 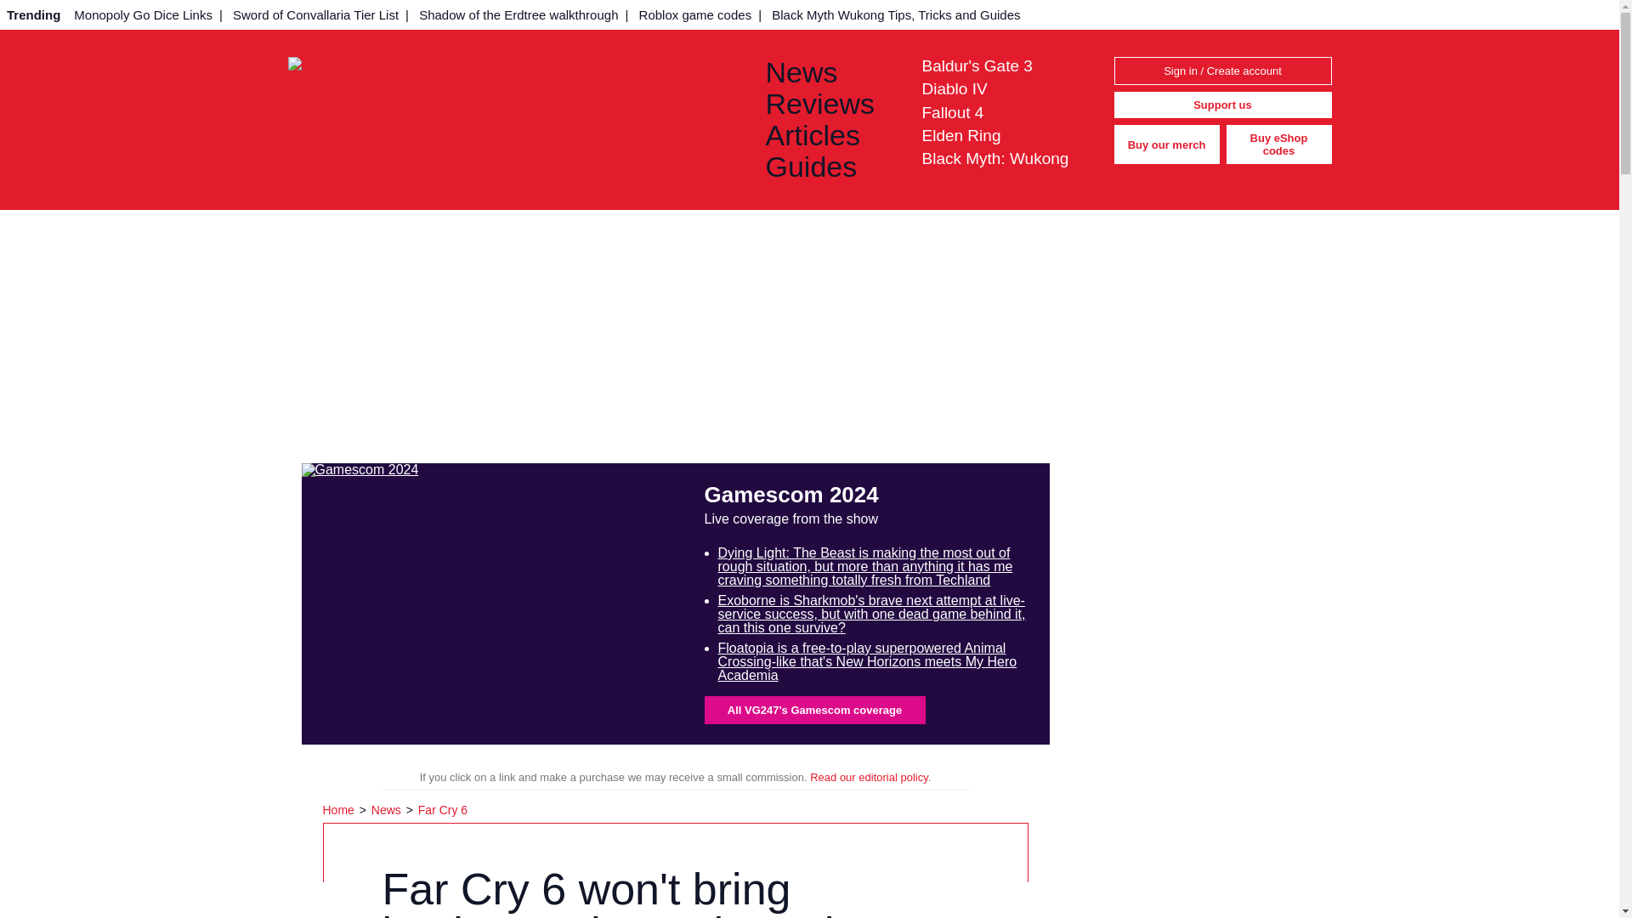 I want to click on Sword of Convallaria Tier List, so click(x=315, y=14).